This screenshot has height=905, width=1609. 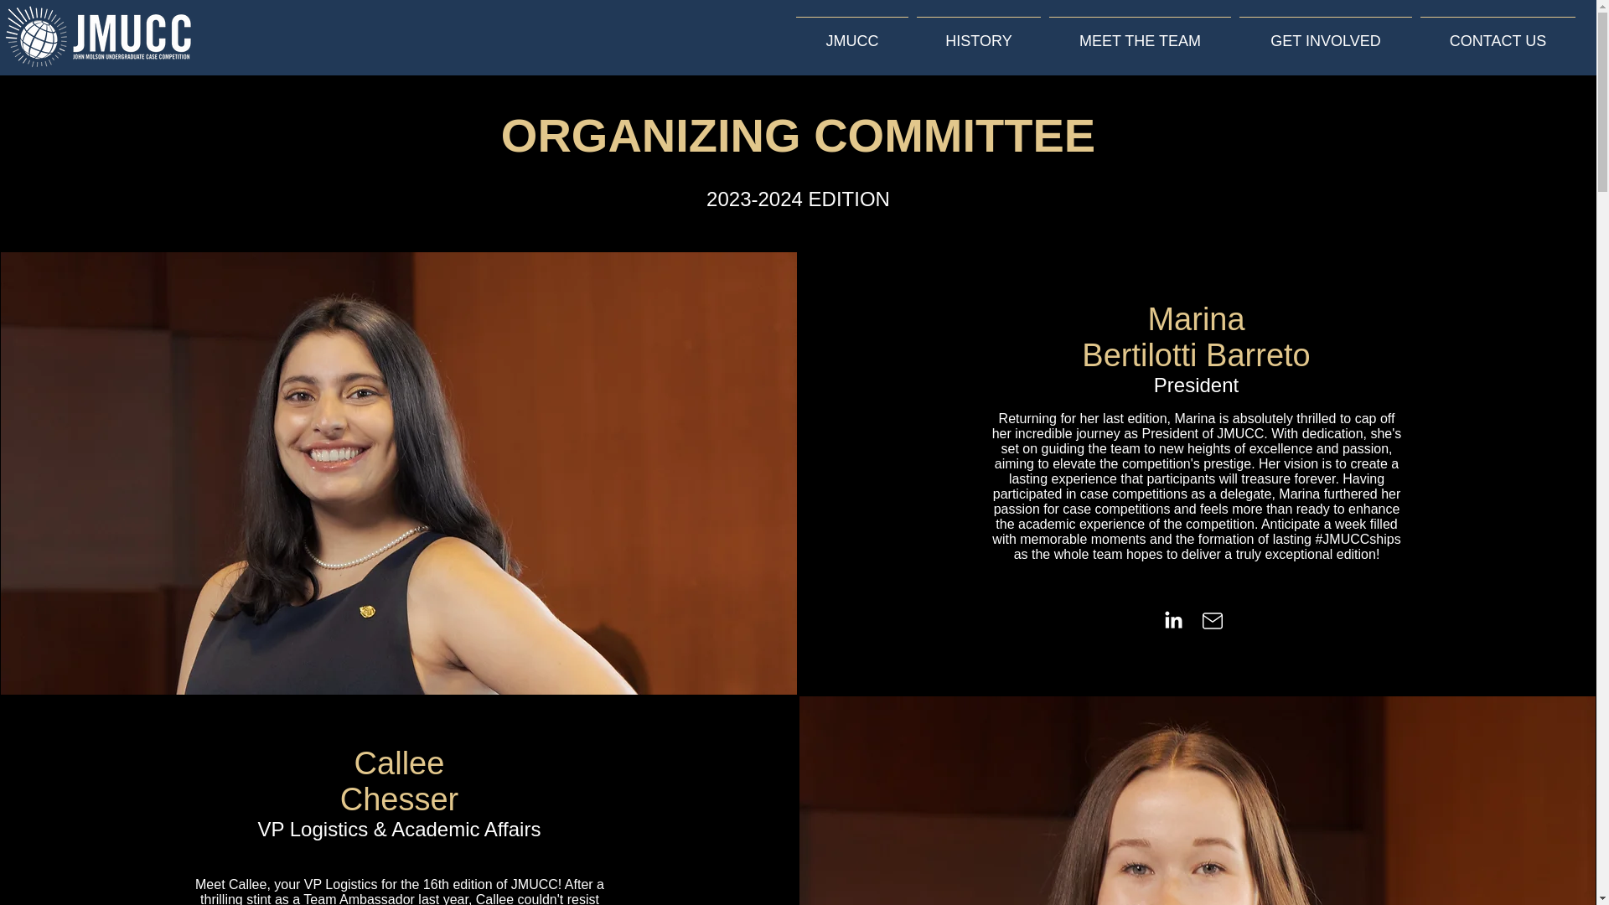 I want to click on JMUCC, so click(x=851, y=34).